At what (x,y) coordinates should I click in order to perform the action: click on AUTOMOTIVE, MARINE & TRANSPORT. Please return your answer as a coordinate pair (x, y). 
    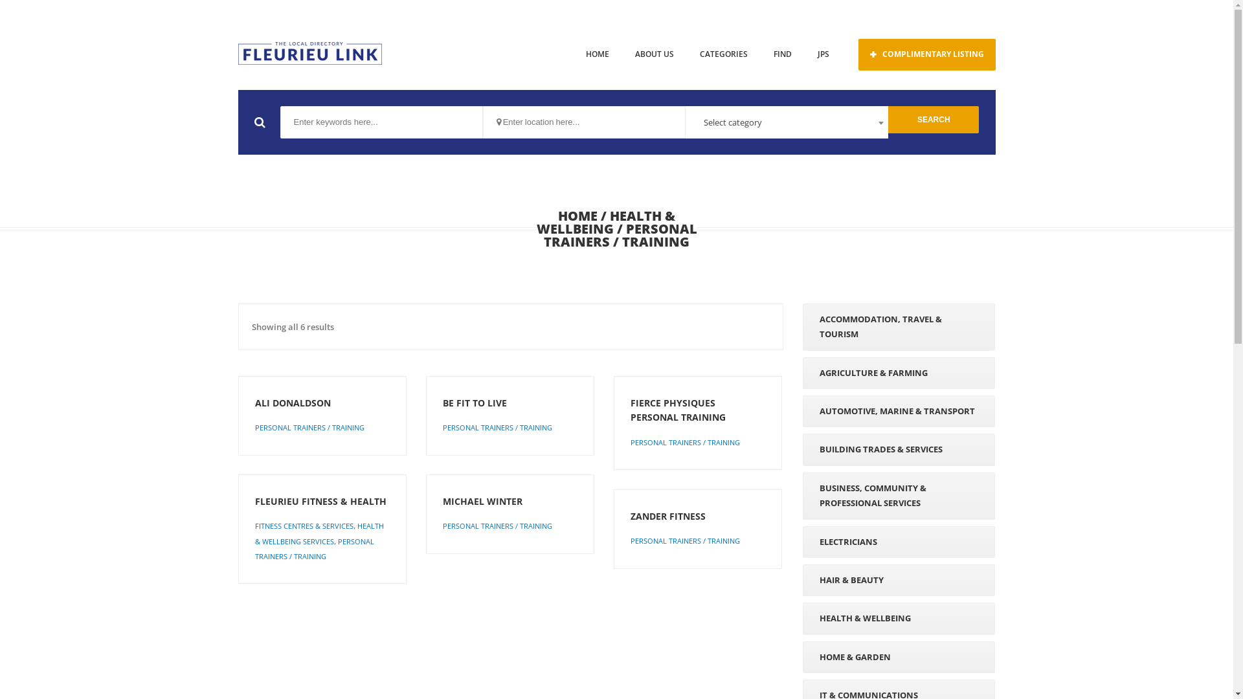
    Looking at the image, I should click on (899, 412).